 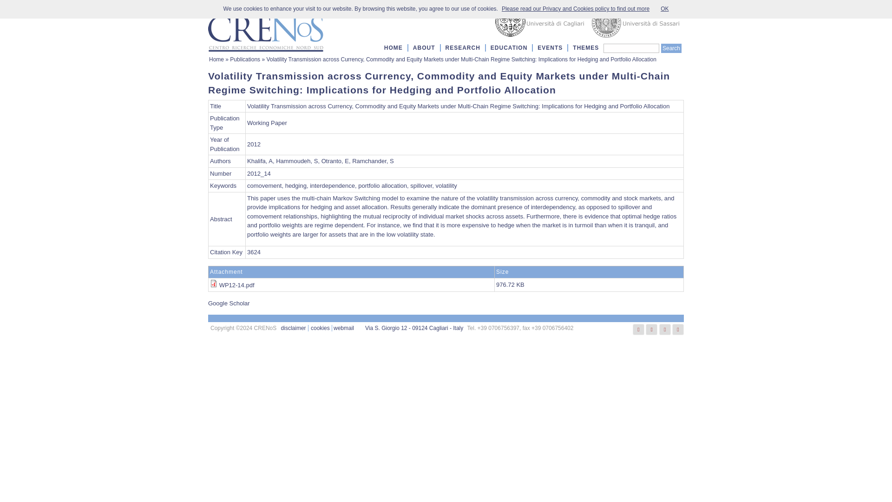 I want to click on webmail, so click(x=344, y=328).